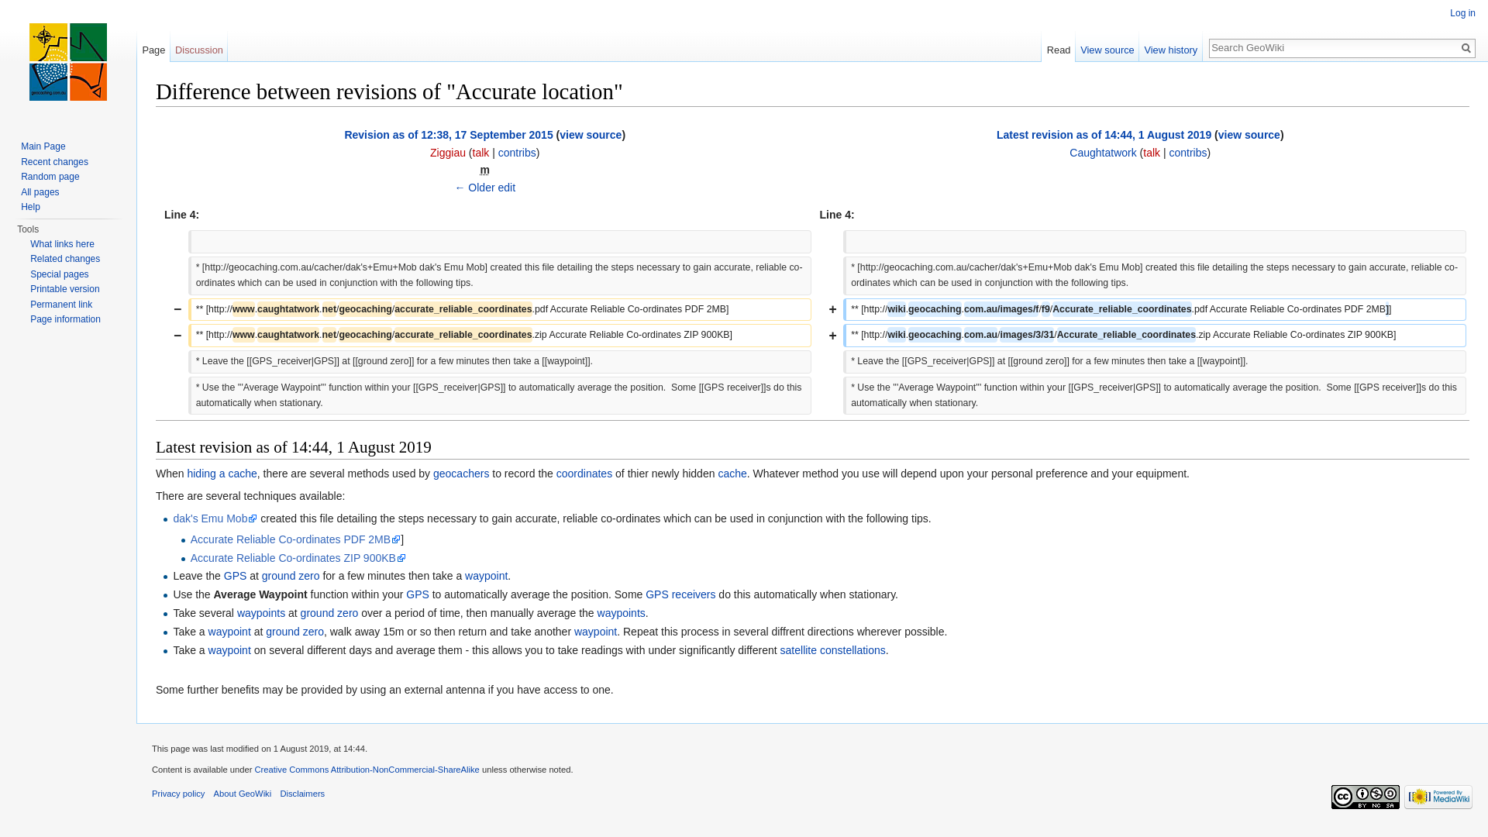 Image resolution: width=1488 pixels, height=837 pixels. I want to click on Page, so click(153, 46).